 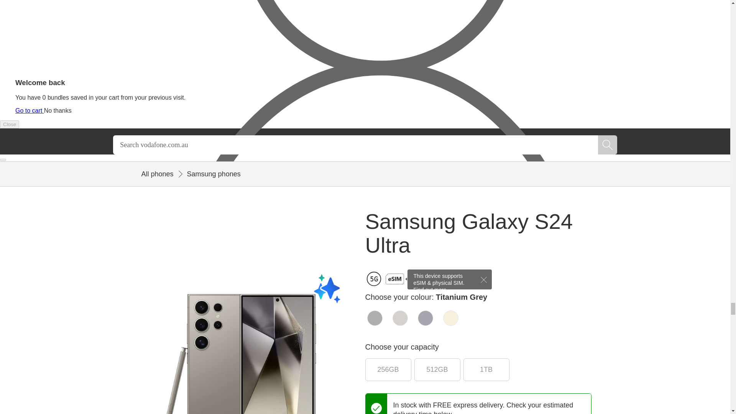 What do you see at coordinates (156, 174) in the screenshot?
I see `All phones` at bounding box center [156, 174].